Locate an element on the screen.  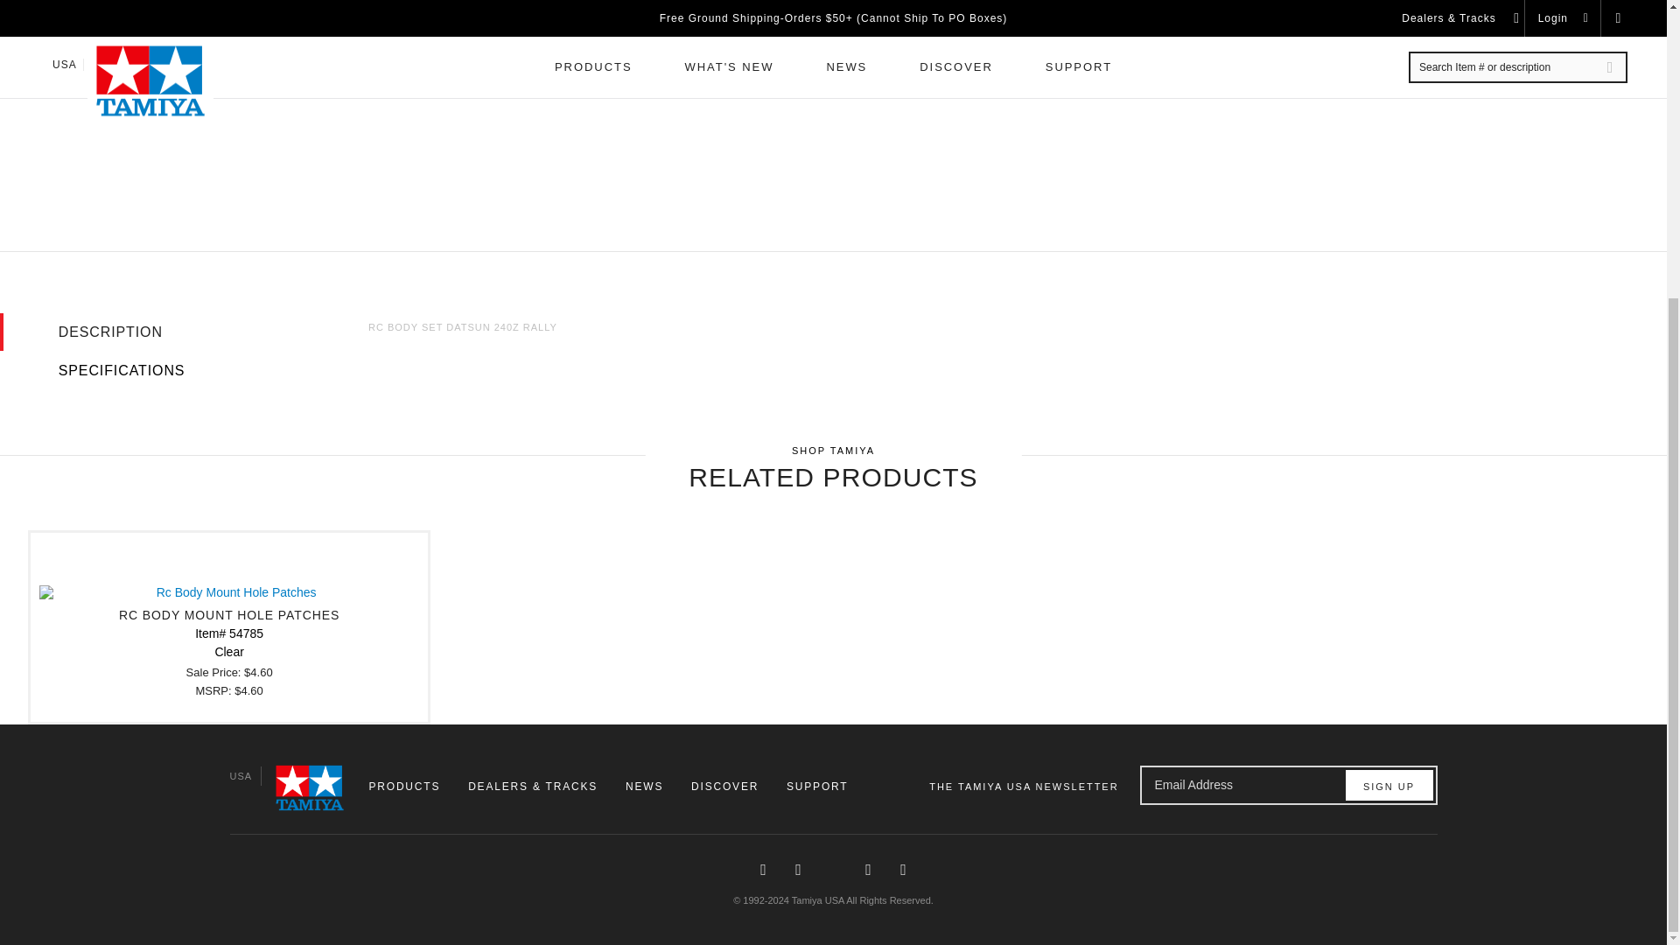
Rc Body Set Datsun 240Z Rally is located at coordinates (703, 116).